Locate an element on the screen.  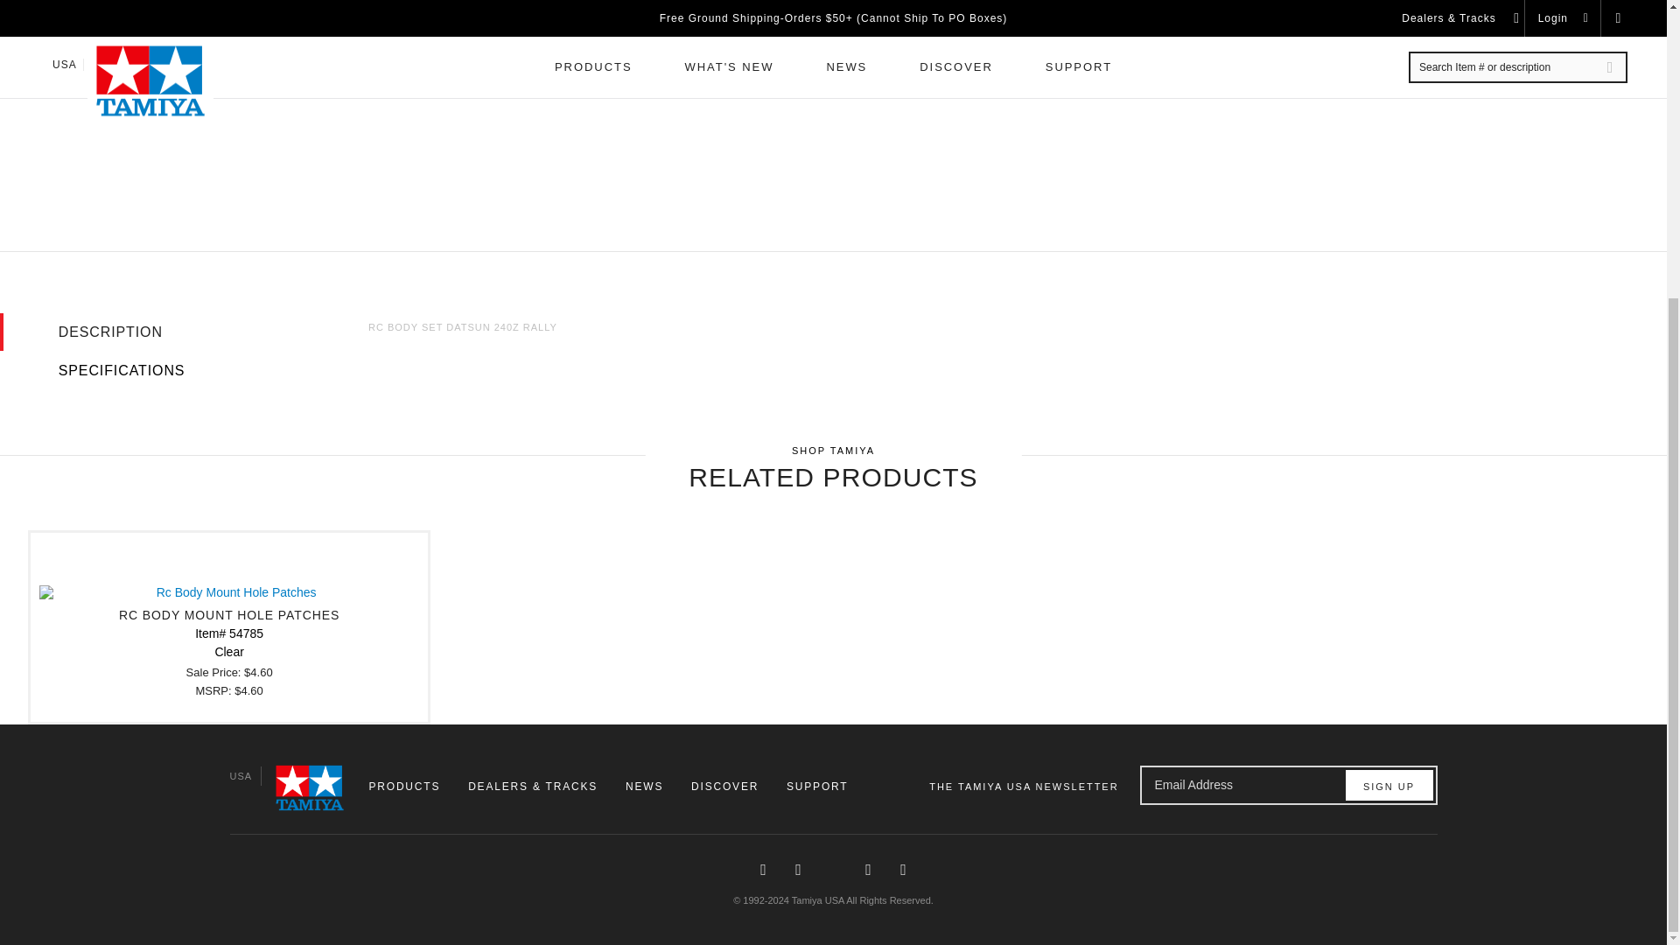
Rc Body Set Datsun 240Z Rally is located at coordinates (703, 116).